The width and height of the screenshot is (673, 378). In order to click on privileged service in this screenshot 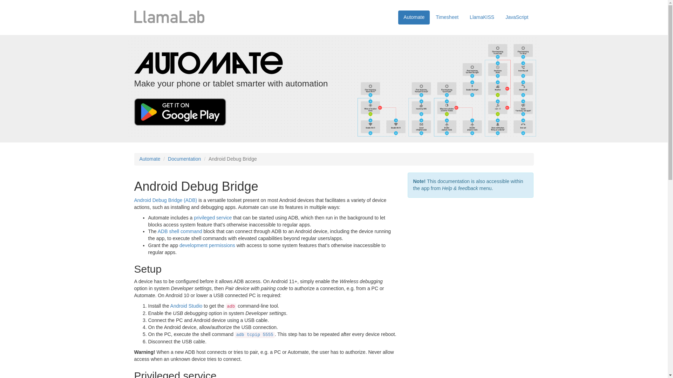, I will do `click(212, 218)`.